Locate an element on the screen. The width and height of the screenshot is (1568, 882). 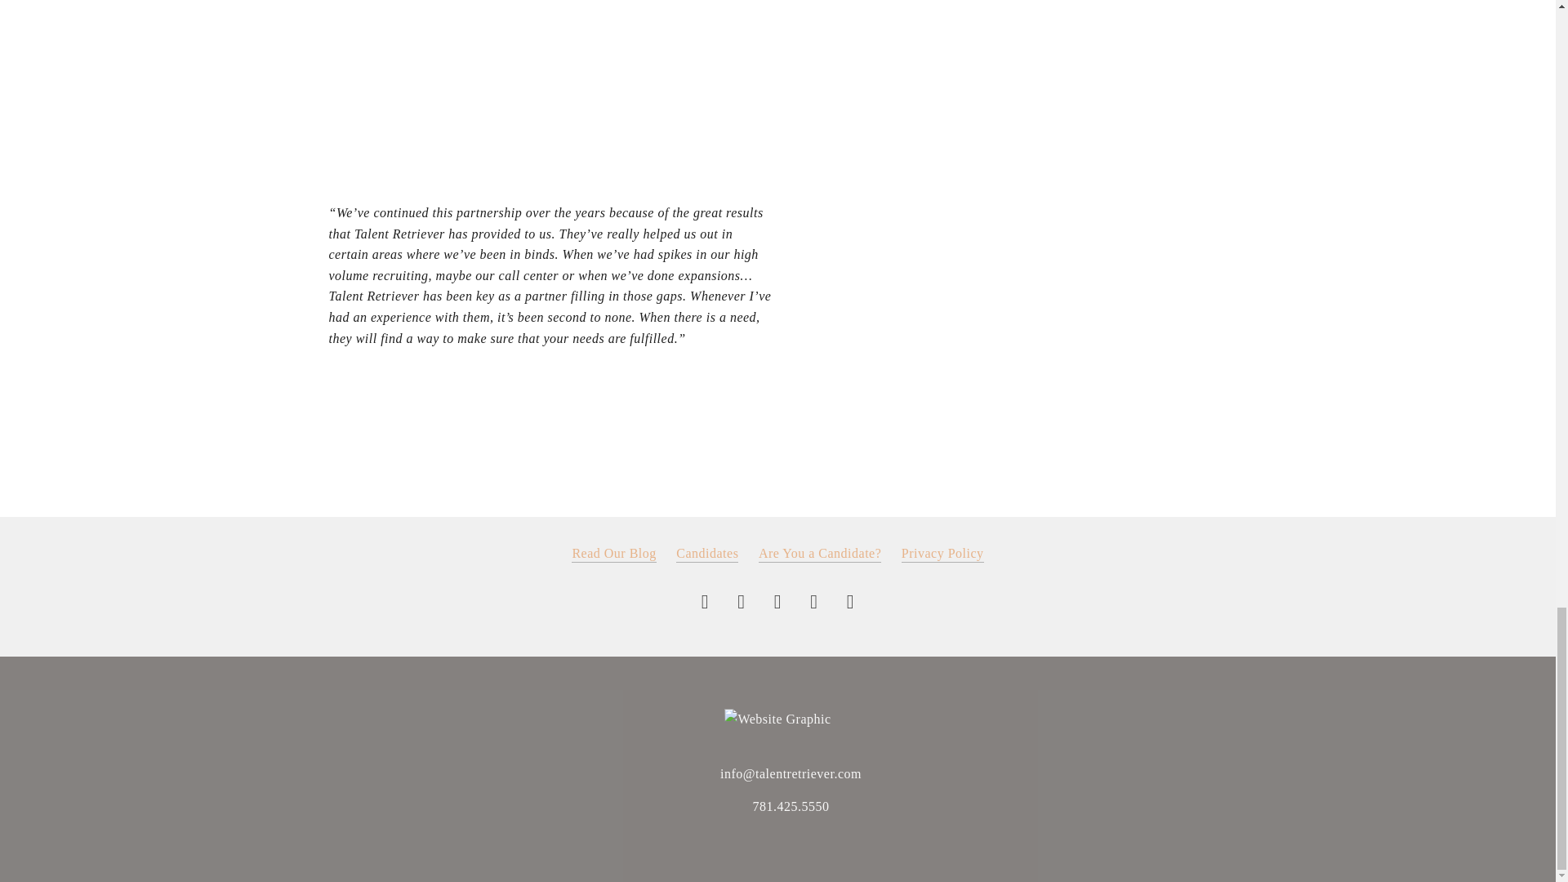
Website Graphic is located at coordinates (777, 719).